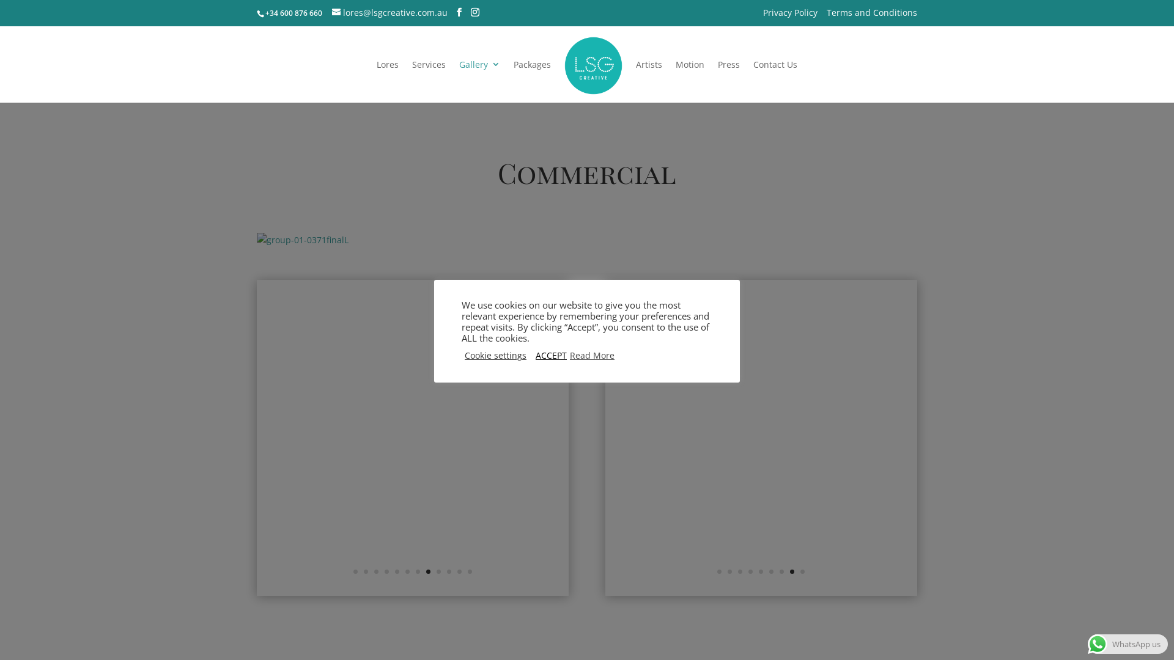 The height and width of the screenshot is (660, 1174). Describe the element at coordinates (552, 356) in the screenshot. I see `ACCEPT` at that location.